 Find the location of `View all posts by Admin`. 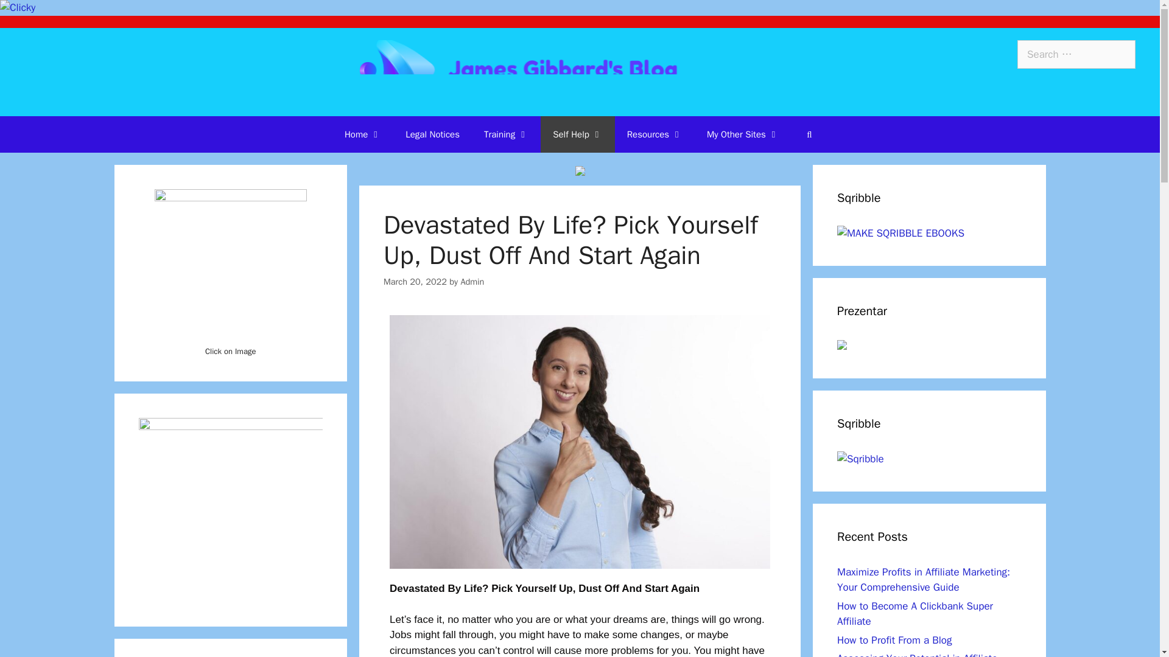

View all posts by Admin is located at coordinates (472, 281).